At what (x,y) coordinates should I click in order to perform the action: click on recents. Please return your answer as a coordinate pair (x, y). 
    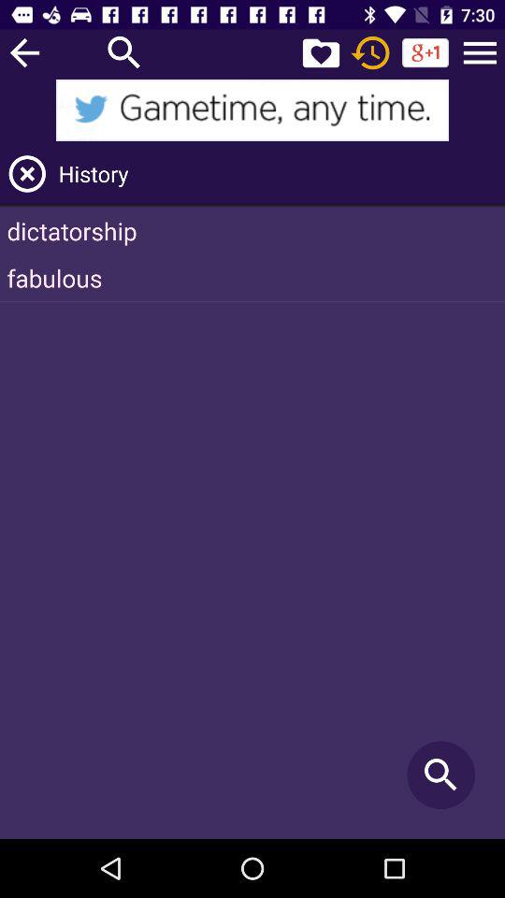
    Looking at the image, I should click on (370, 52).